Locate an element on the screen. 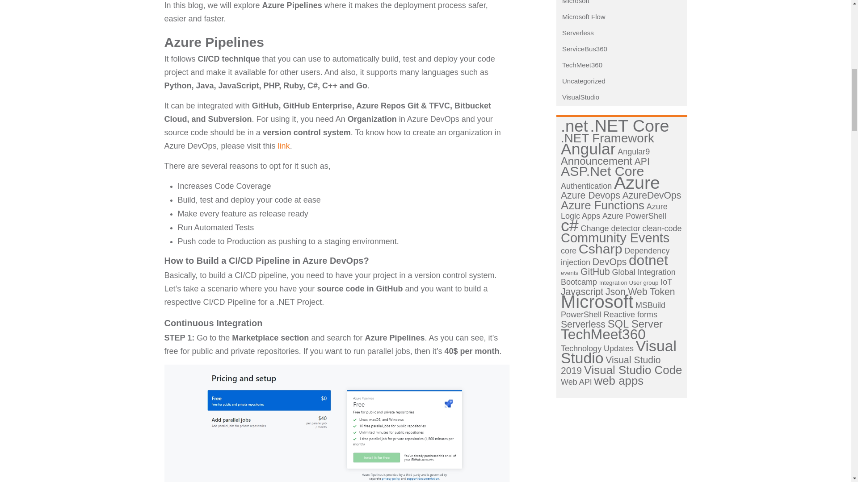 This screenshot has height=482, width=858. link is located at coordinates (284, 145).